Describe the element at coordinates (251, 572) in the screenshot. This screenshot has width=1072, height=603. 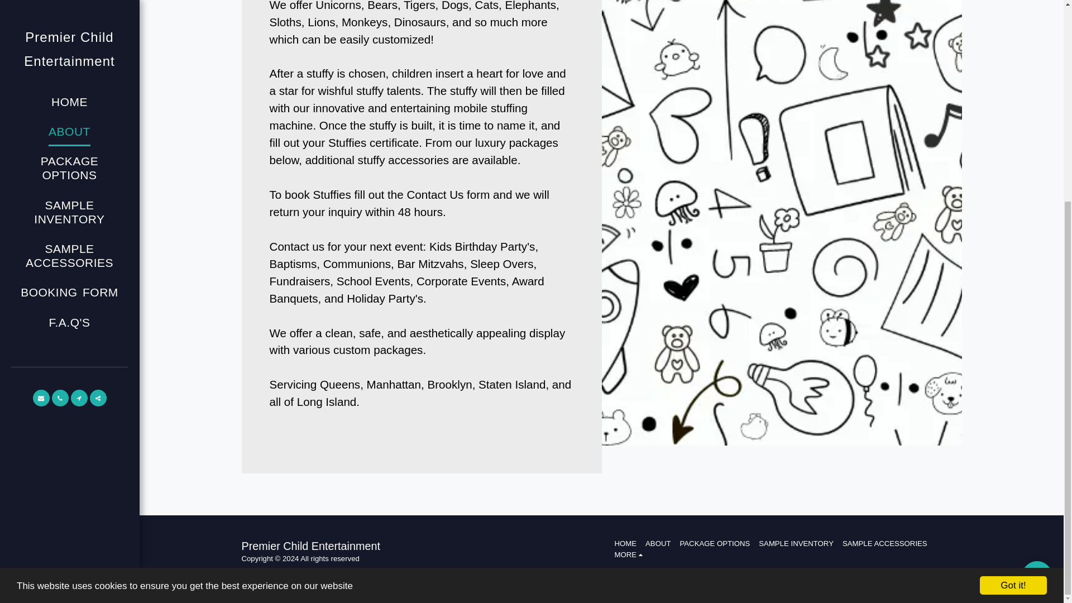
I see `Terms` at that location.